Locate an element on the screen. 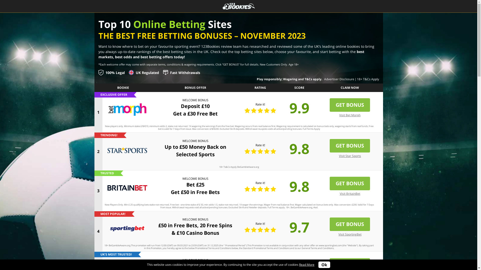 The image size is (481, 270). Visit SportingBet is located at coordinates (350, 234).